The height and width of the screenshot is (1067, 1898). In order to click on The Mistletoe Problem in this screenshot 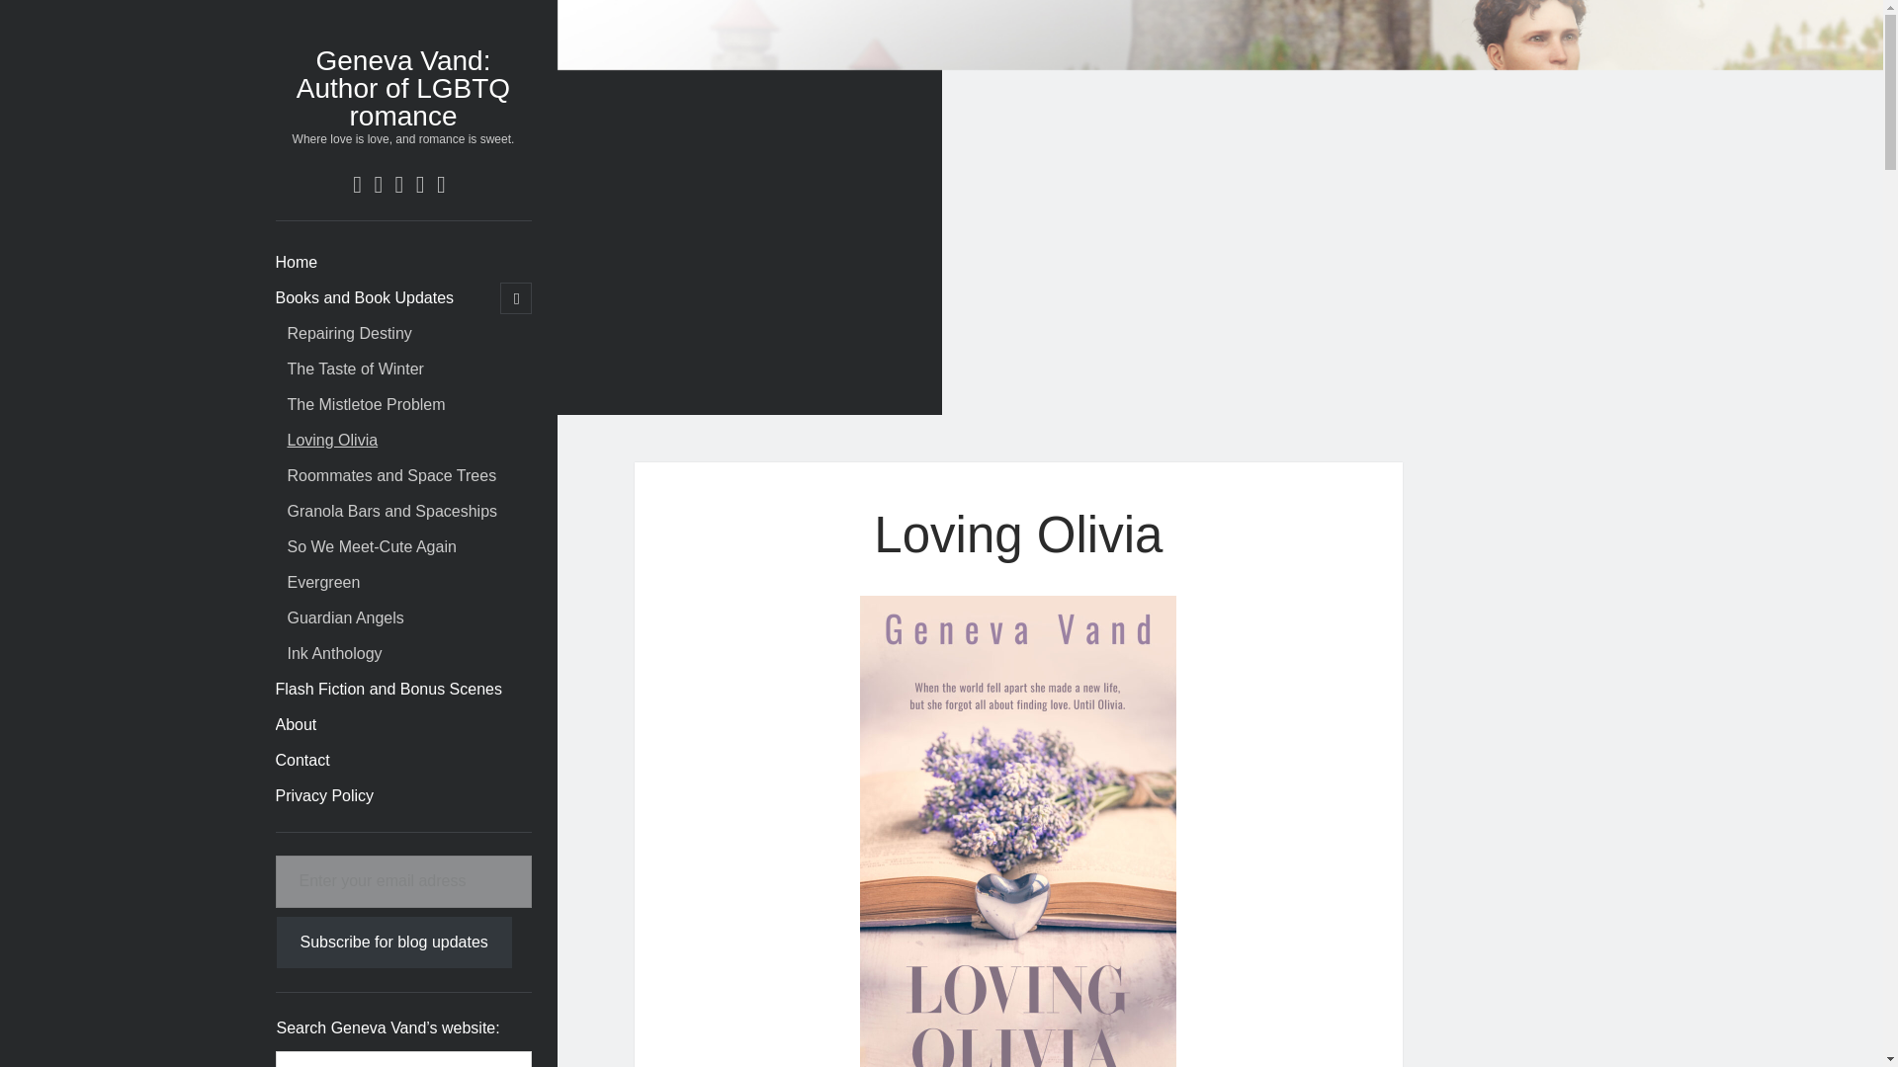, I will do `click(365, 405)`.